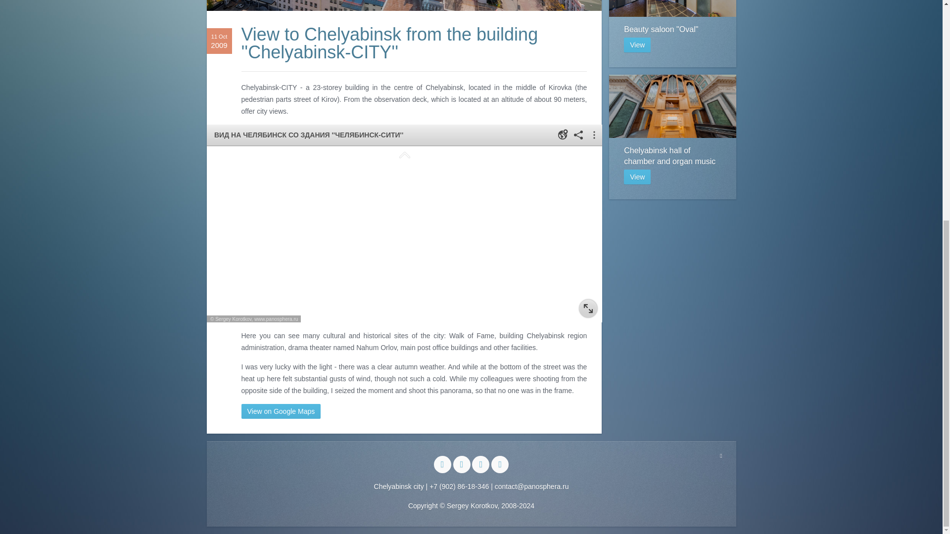 Image resolution: width=950 pixels, height=534 pixels. I want to click on View, so click(637, 177).